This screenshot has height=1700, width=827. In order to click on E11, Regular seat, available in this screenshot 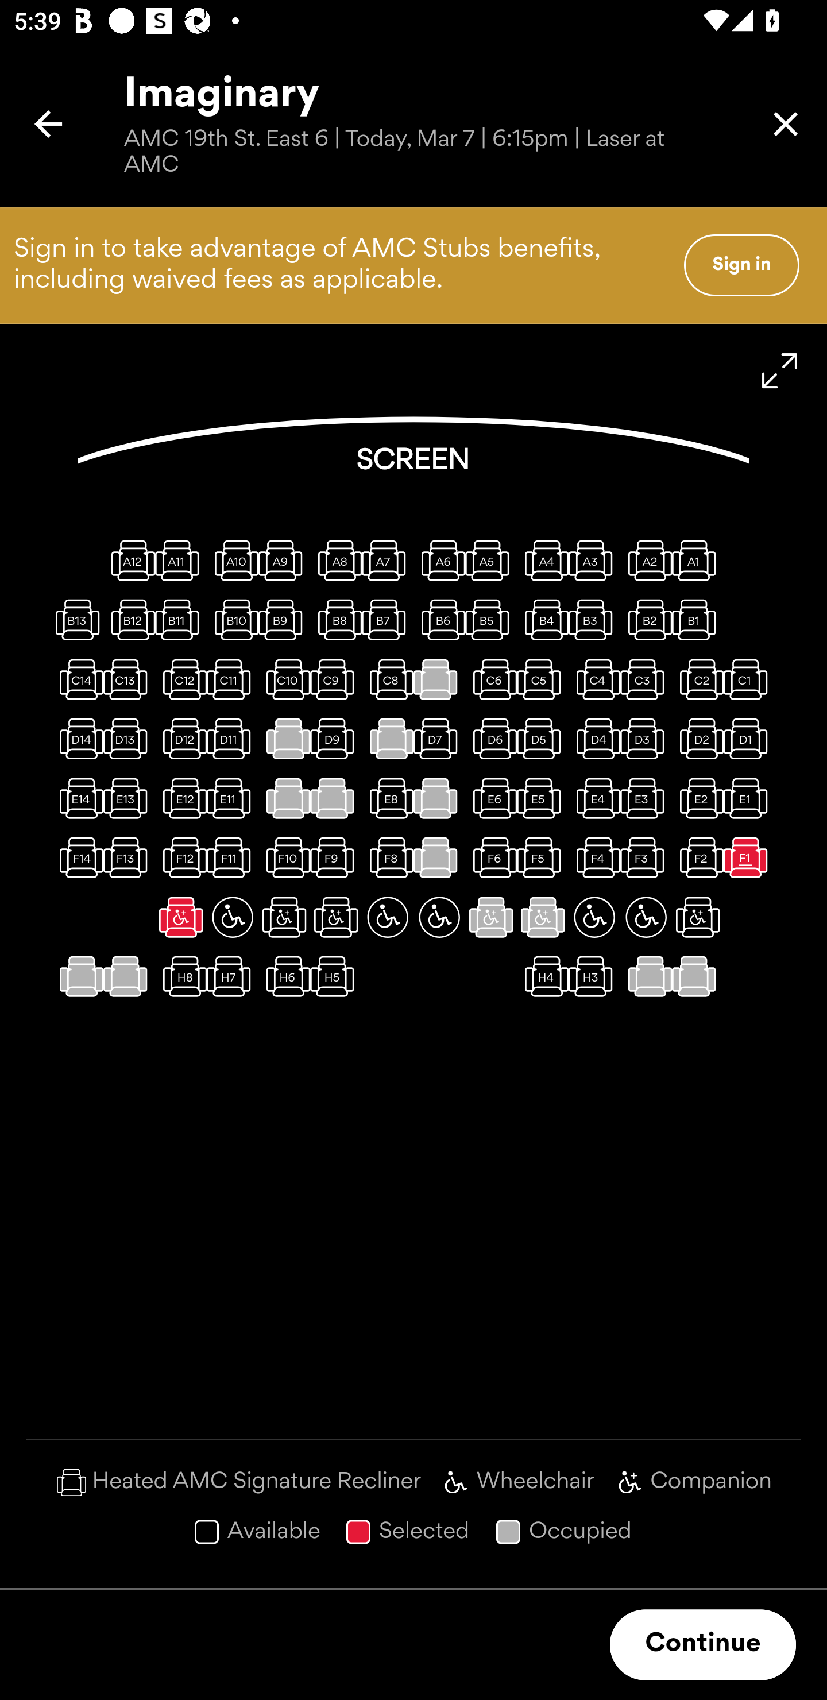, I will do `click(232, 798)`.